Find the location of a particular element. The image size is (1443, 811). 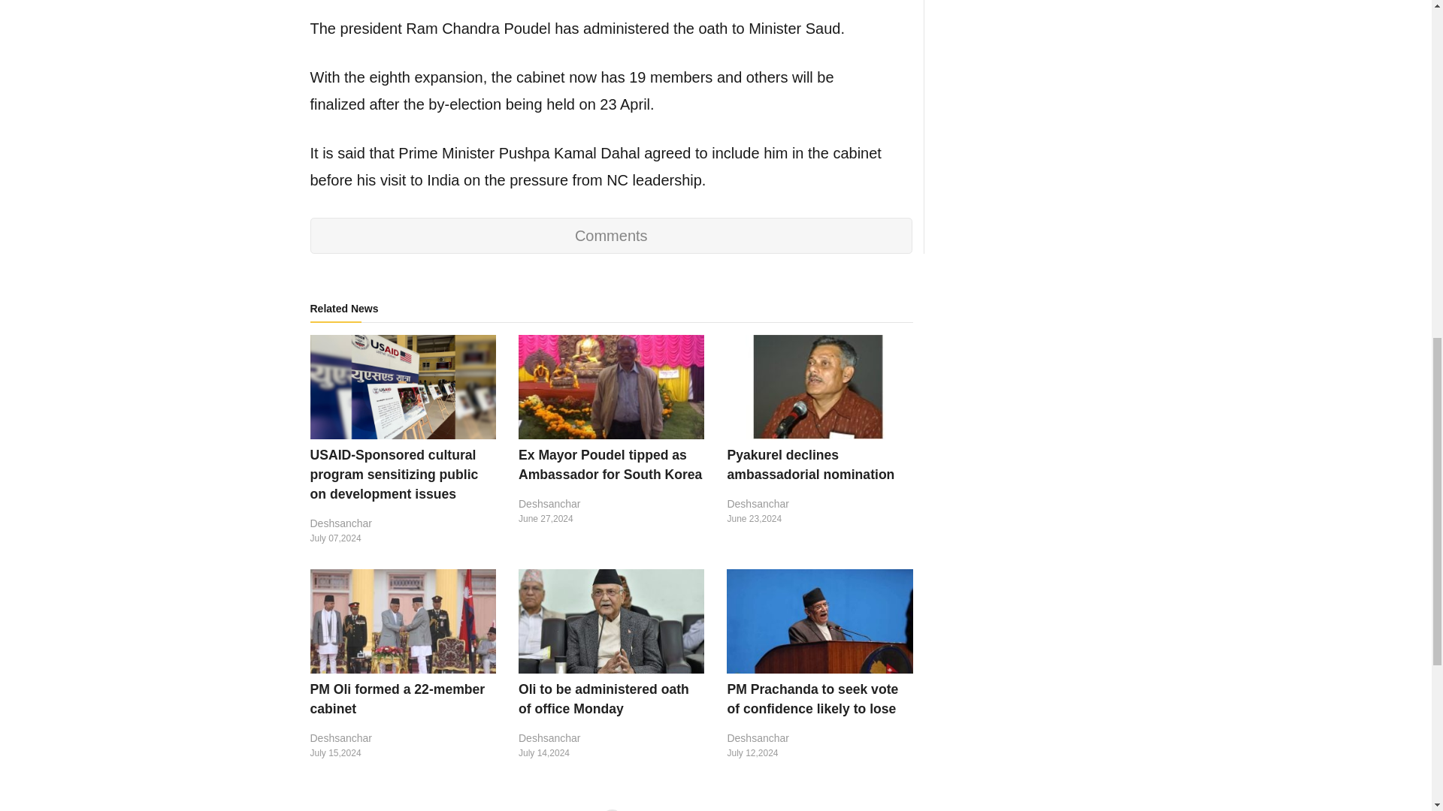

Comments is located at coordinates (610, 236).